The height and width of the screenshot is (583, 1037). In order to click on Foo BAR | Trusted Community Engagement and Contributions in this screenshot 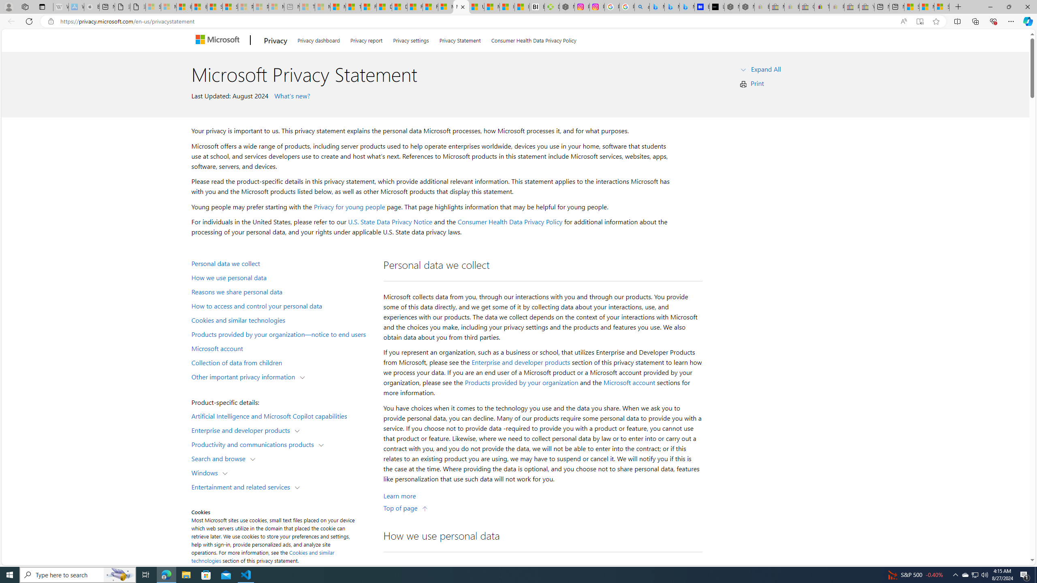, I will do `click(430, 7)`.